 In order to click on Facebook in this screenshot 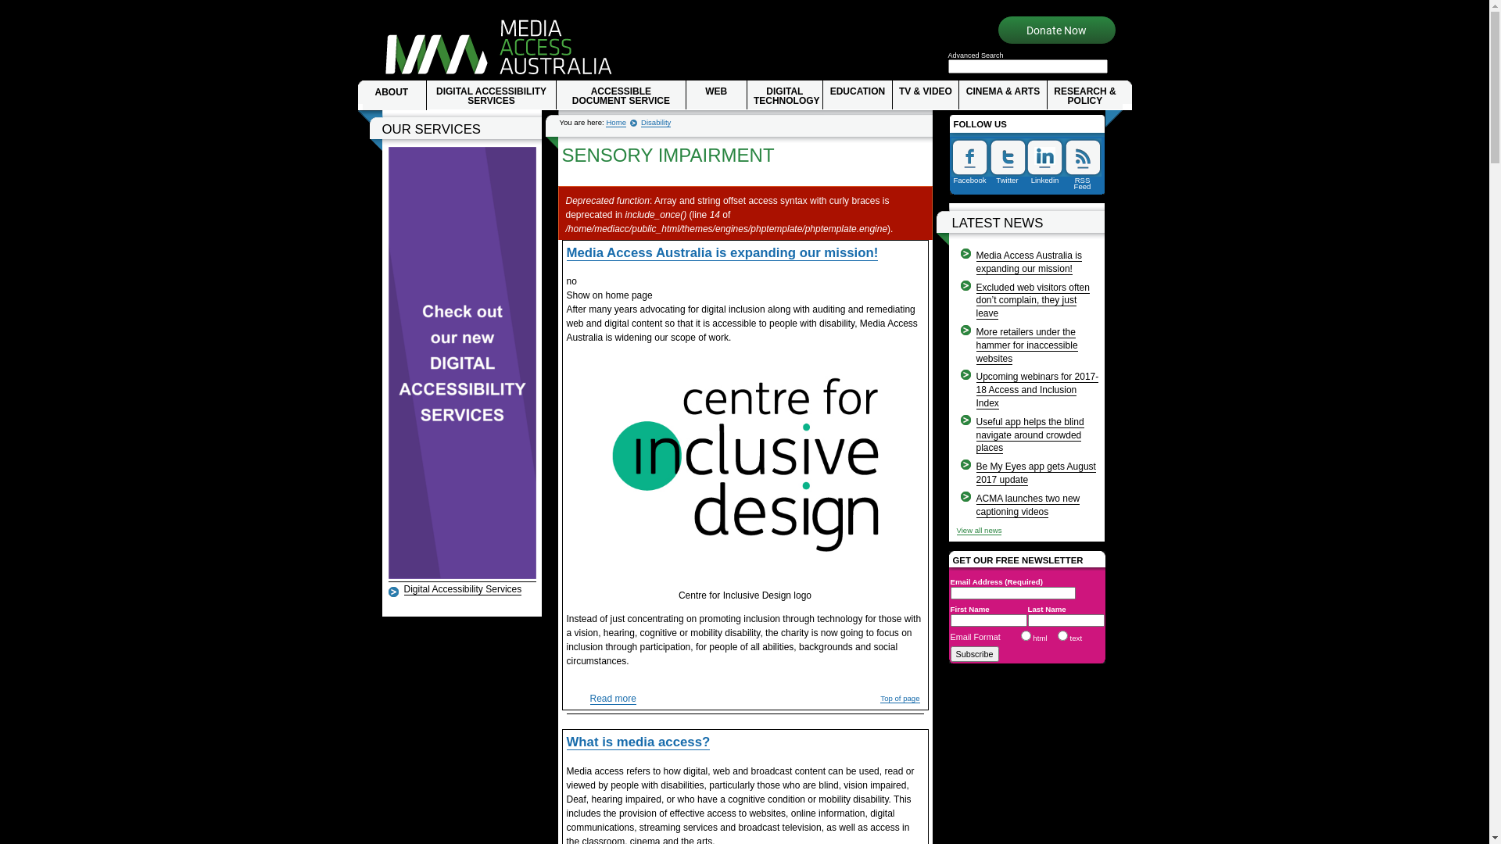, I will do `click(969, 163)`.